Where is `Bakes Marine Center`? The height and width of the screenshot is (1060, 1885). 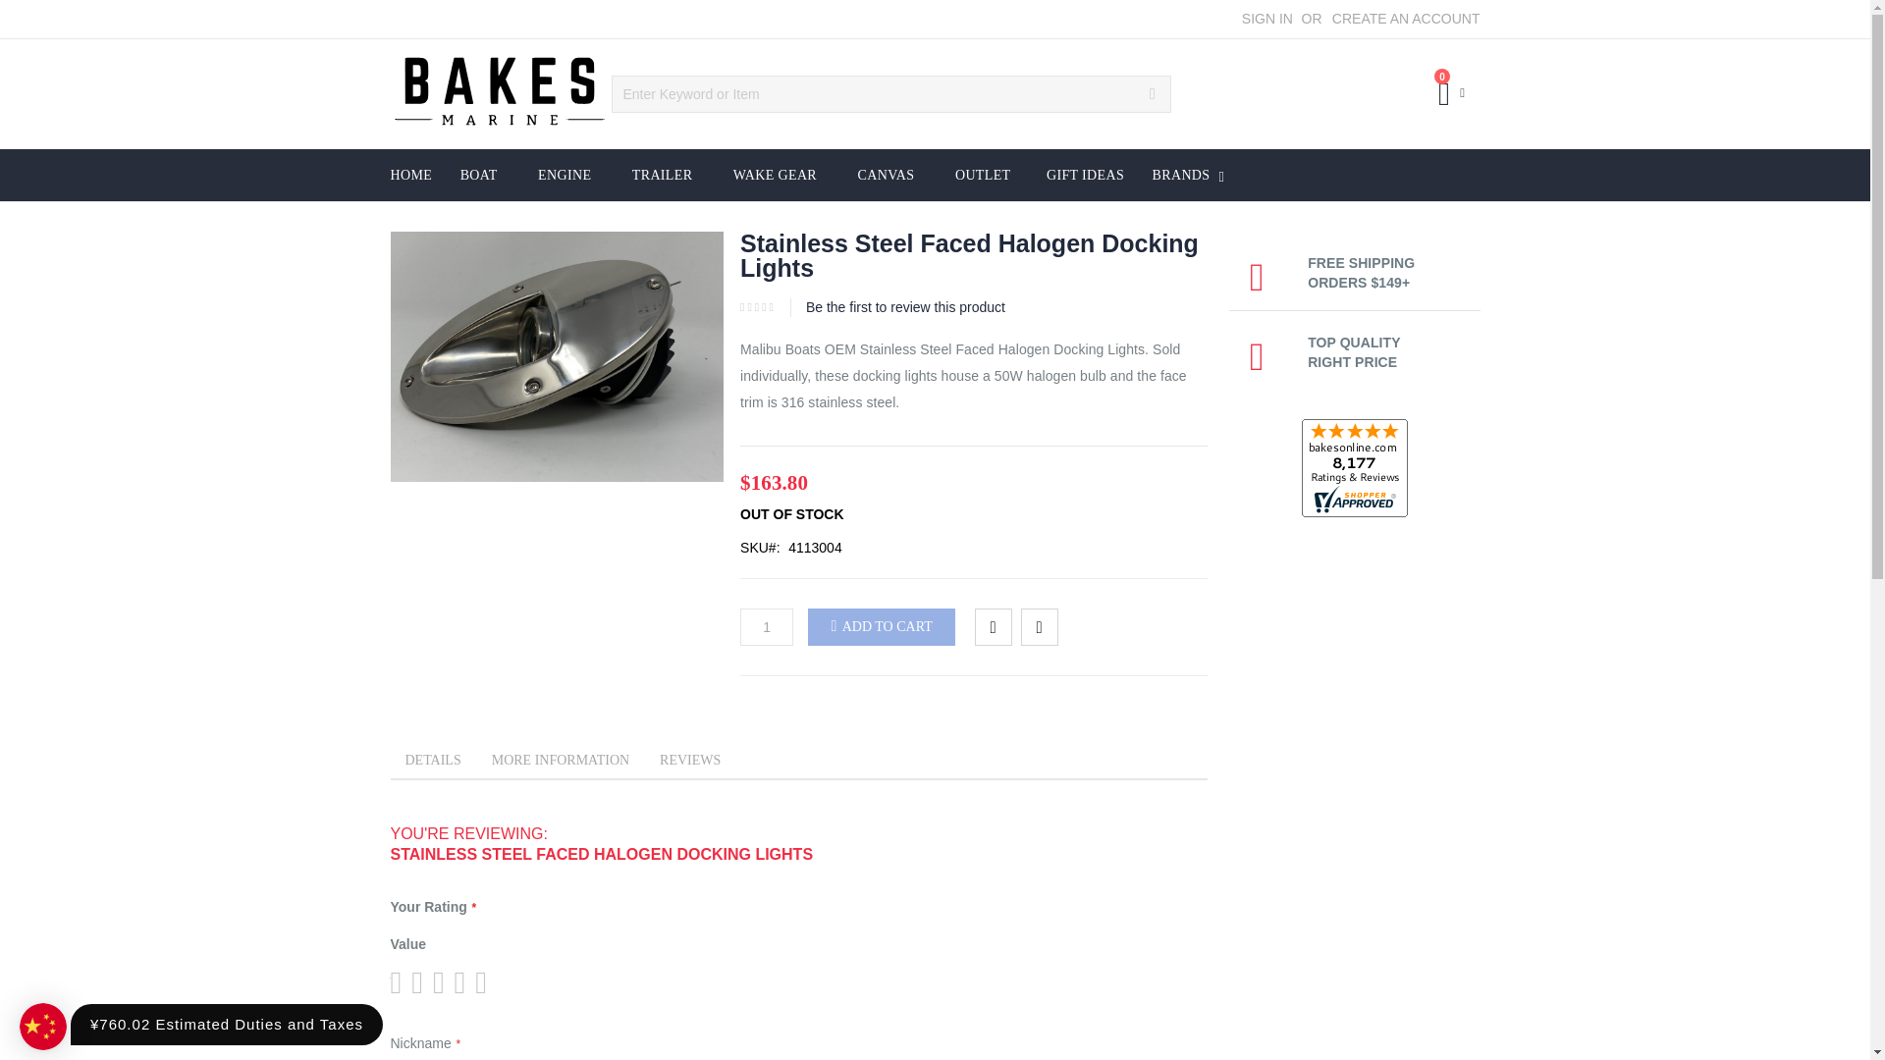 Bakes Marine Center is located at coordinates (499, 94).